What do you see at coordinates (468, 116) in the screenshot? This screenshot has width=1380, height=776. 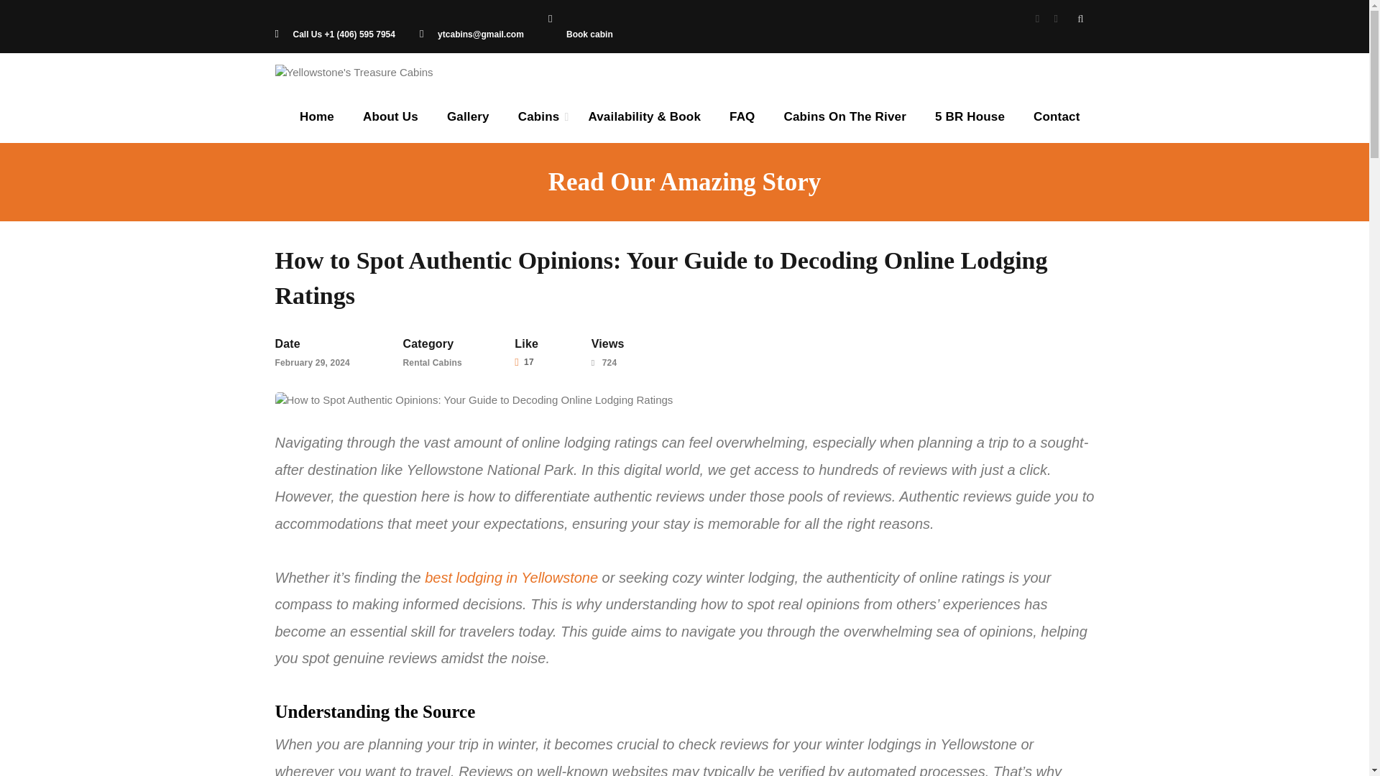 I see `Our Gallery` at bounding box center [468, 116].